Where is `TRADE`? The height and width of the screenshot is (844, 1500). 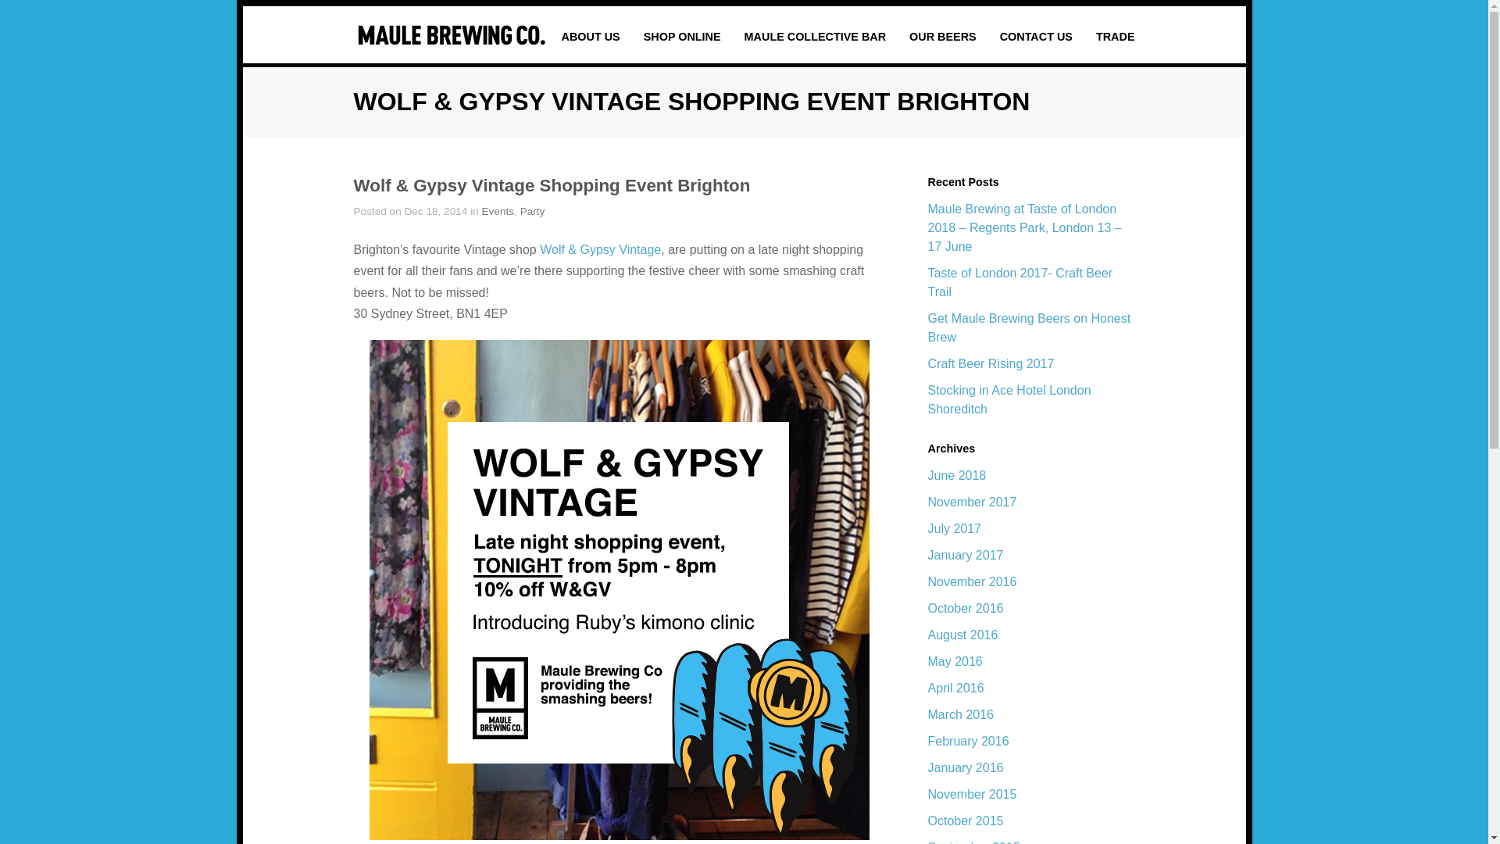
TRADE is located at coordinates (1116, 36).